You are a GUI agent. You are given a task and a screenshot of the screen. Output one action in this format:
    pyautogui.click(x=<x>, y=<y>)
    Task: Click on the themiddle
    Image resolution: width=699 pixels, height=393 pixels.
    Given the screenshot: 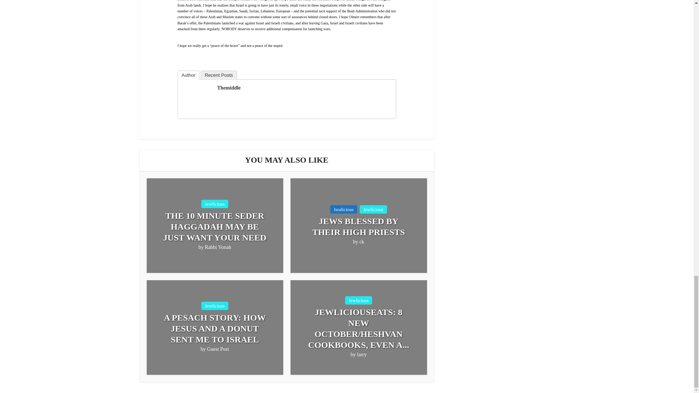 What is the action you would take?
    pyautogui.click(x=196, y=98)
    